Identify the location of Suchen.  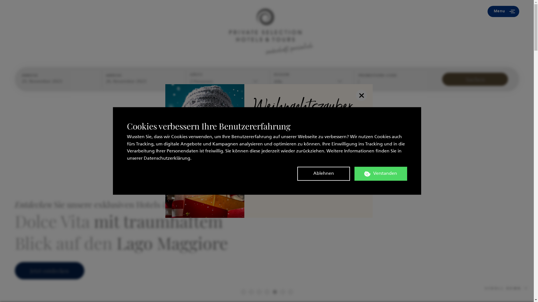
(475, 79).